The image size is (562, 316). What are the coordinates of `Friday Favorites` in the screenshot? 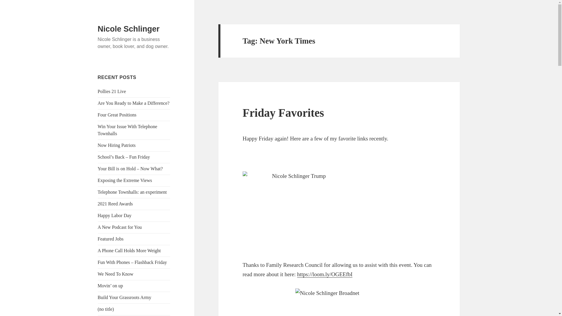 It's located at (283, 113).